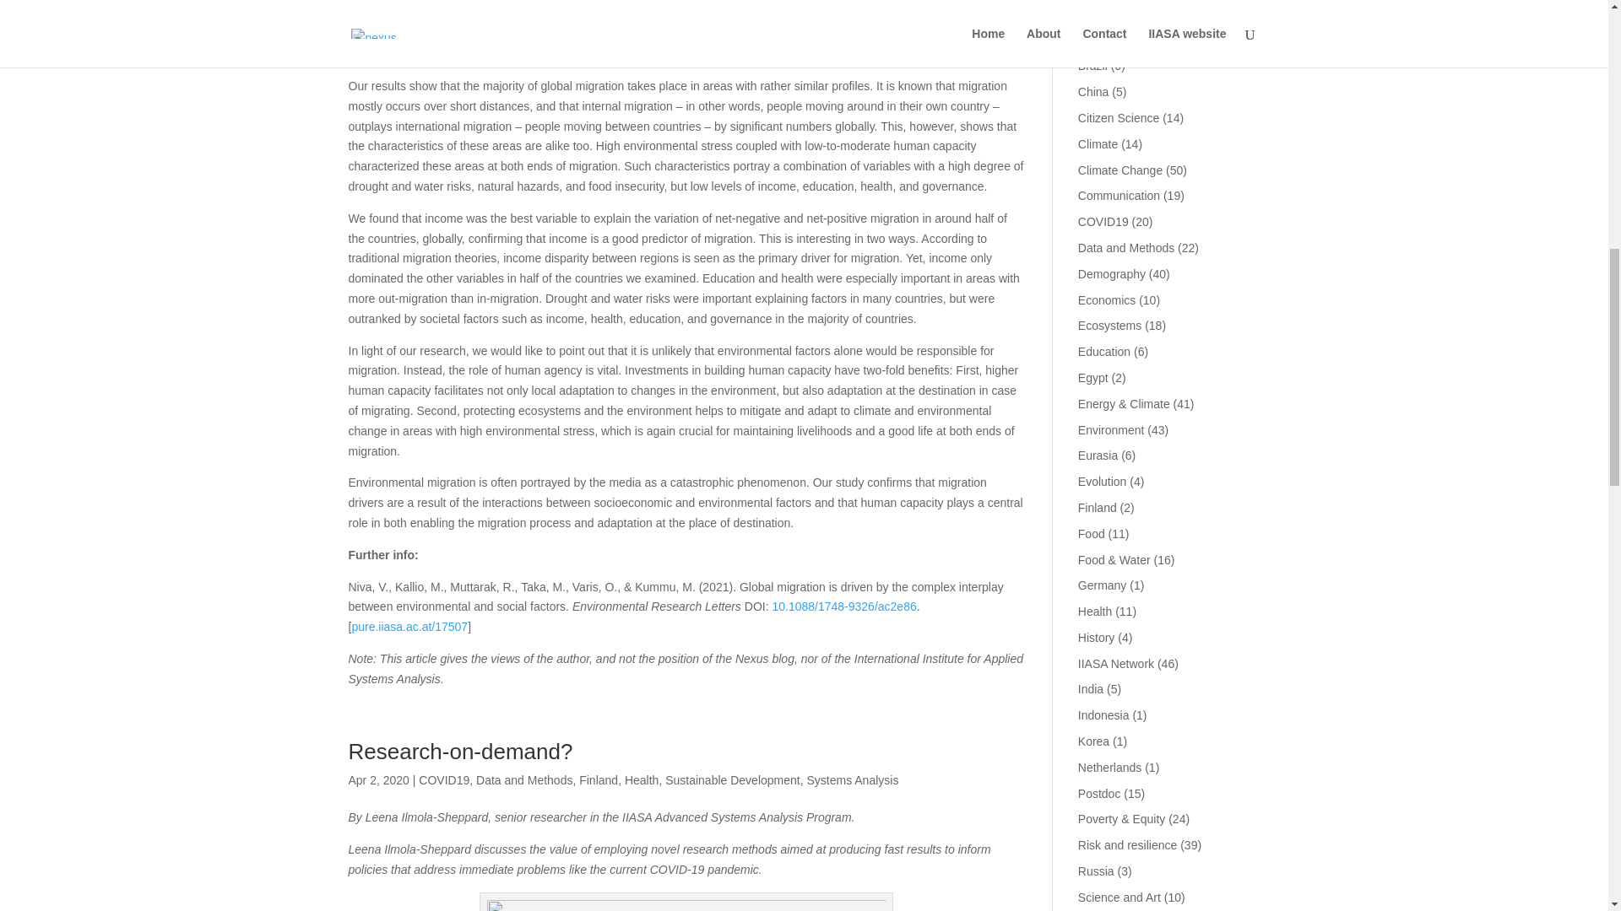  I want to click on Brazil, so click(1092, 66).